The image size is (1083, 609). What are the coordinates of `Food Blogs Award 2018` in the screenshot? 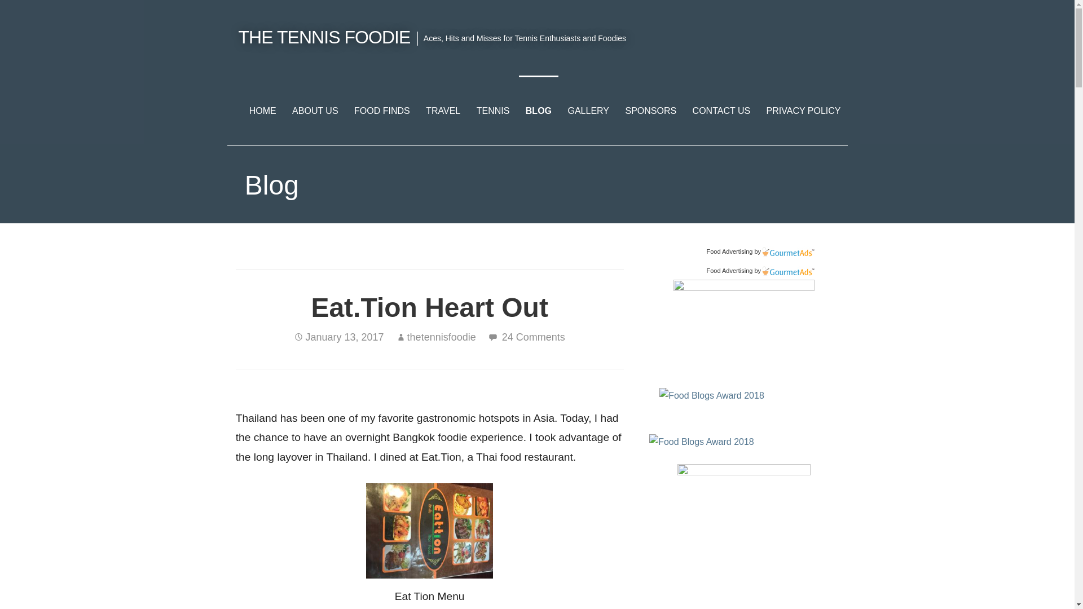 It's located at (701, 442).